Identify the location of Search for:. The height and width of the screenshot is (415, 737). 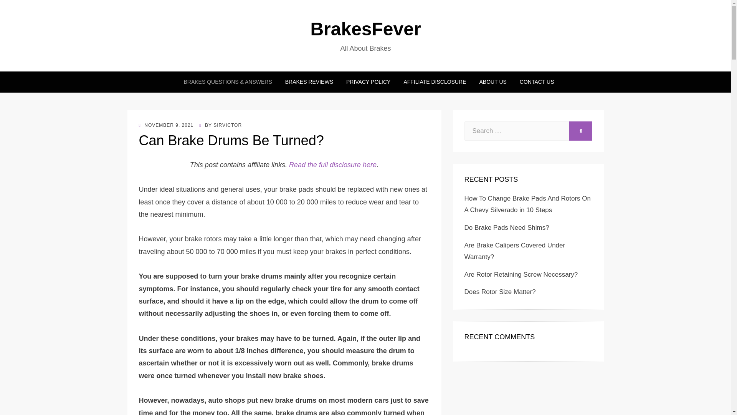
(517, 131).